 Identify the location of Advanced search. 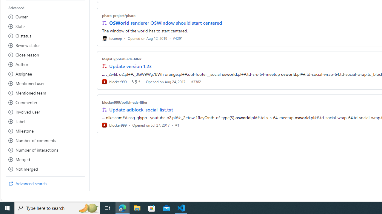
(45, 184).